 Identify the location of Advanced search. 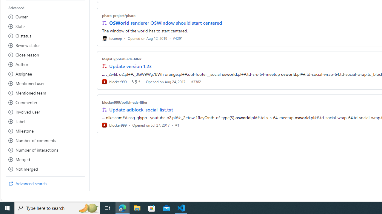
(45, 184).